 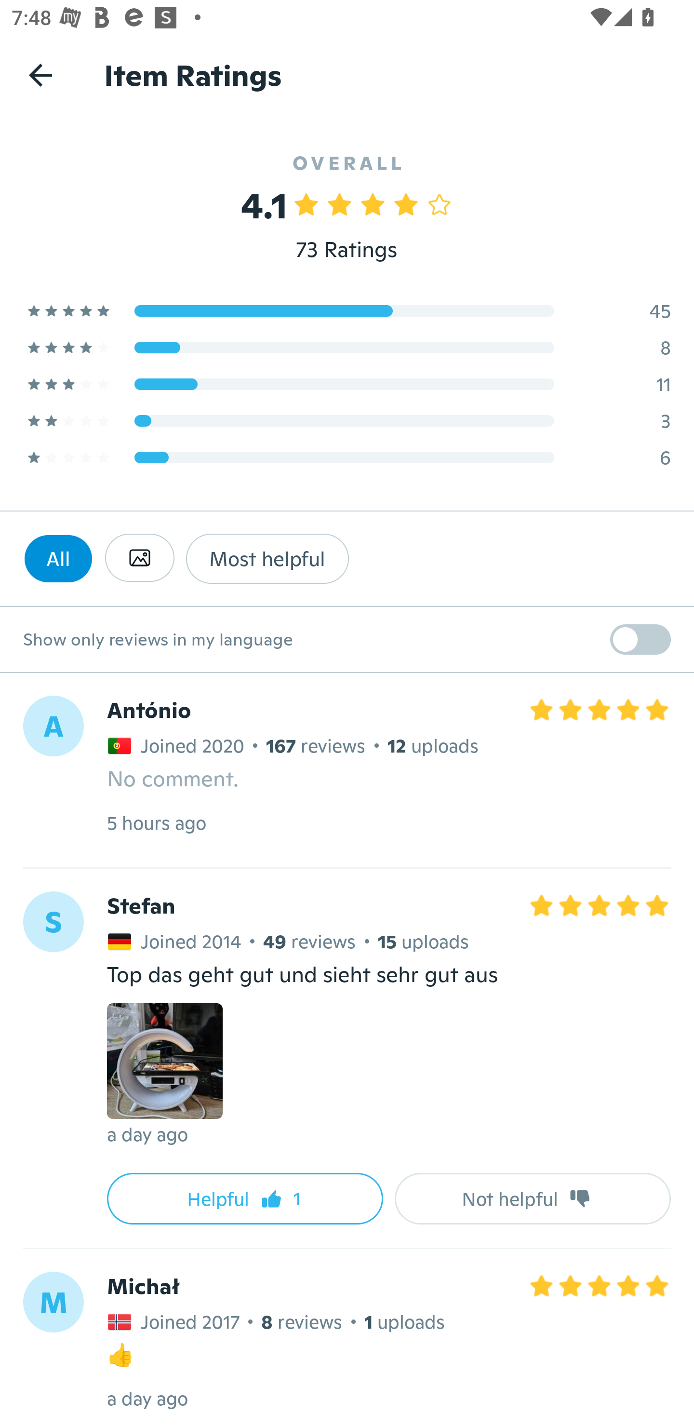 I want to click on Not helpful, so click(x=533, y=1198).